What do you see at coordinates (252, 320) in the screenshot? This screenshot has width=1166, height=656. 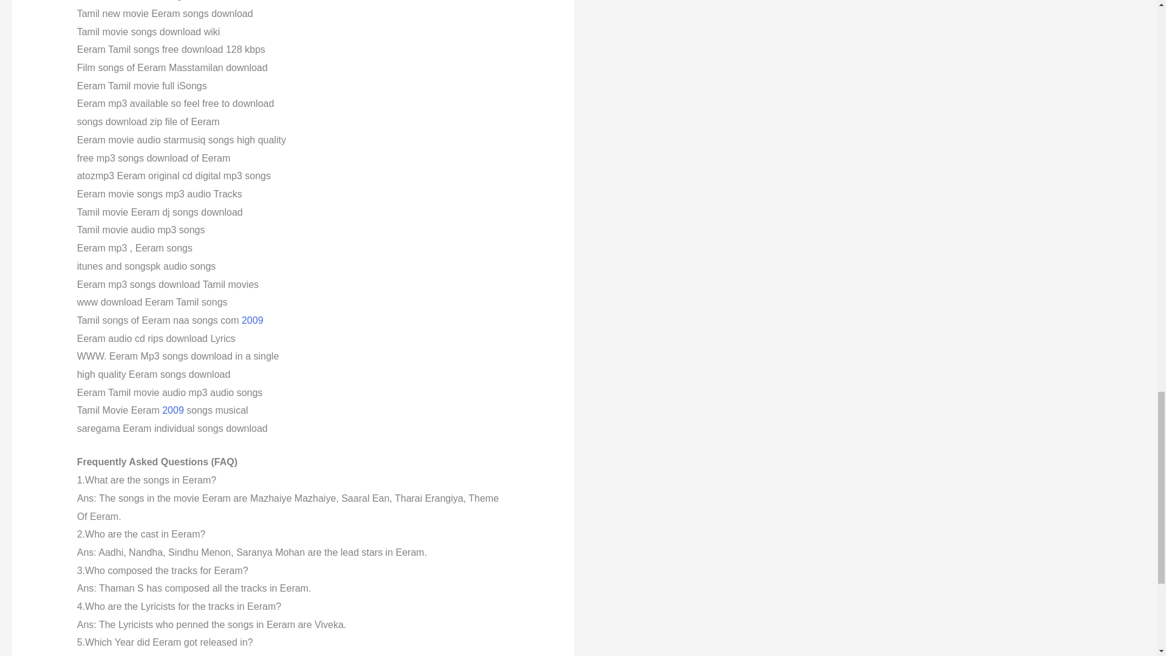 I see `2009` at bounding box center [252, 320].